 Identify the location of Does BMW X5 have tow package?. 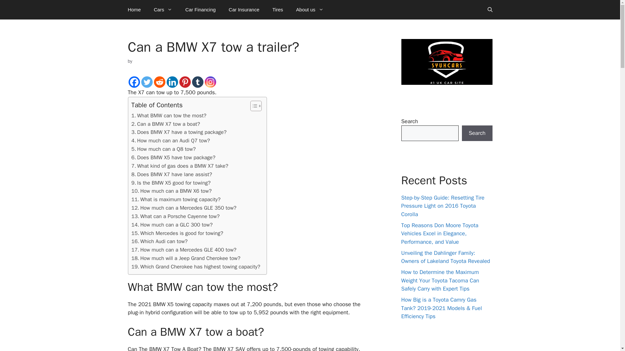
(173, 157).